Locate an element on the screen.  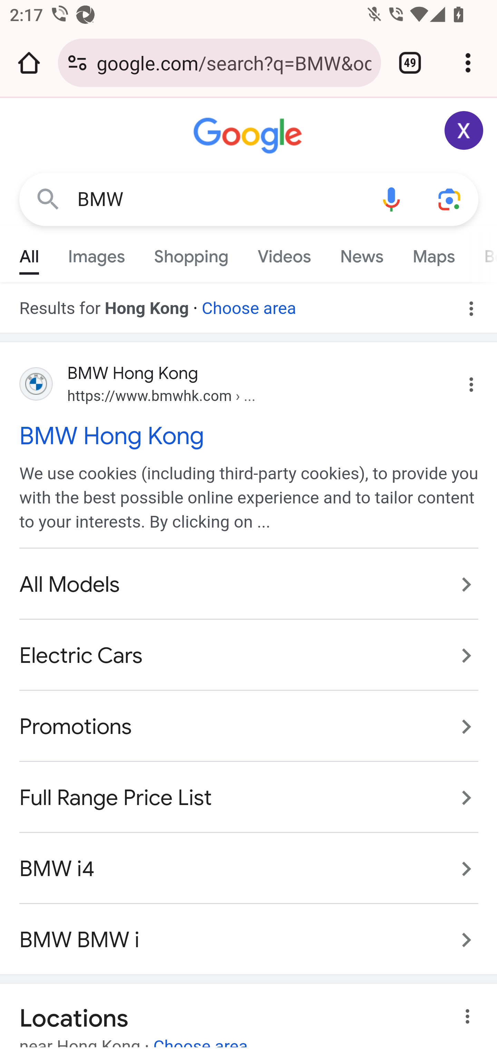
Google is located at coordinates (249, 136).